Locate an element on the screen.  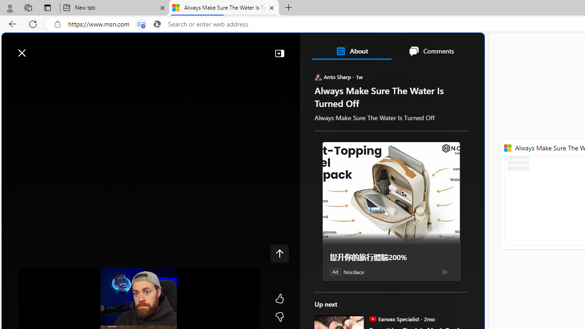
Personalize is located at coordinates (426, 74).